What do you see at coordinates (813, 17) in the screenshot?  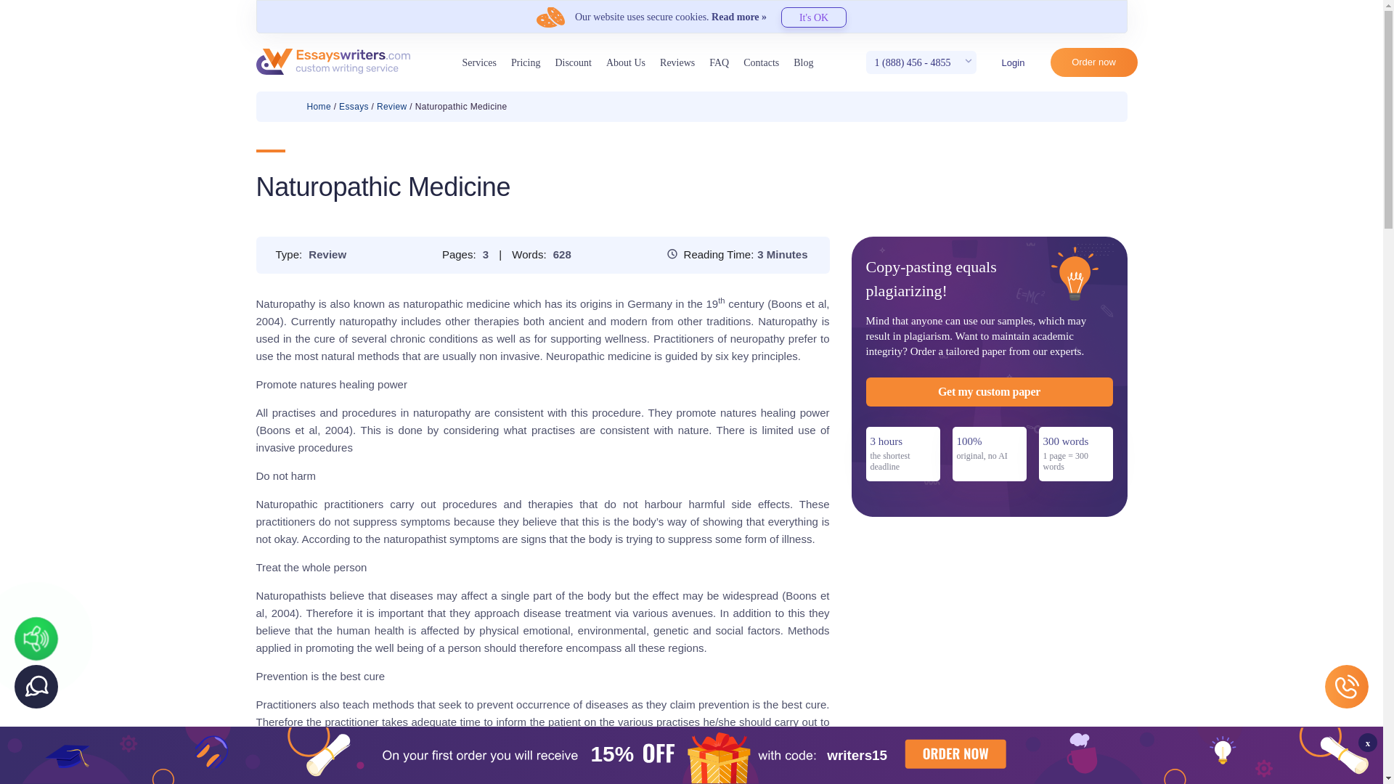 I see `It's OK` at bounding box center [813, 17].